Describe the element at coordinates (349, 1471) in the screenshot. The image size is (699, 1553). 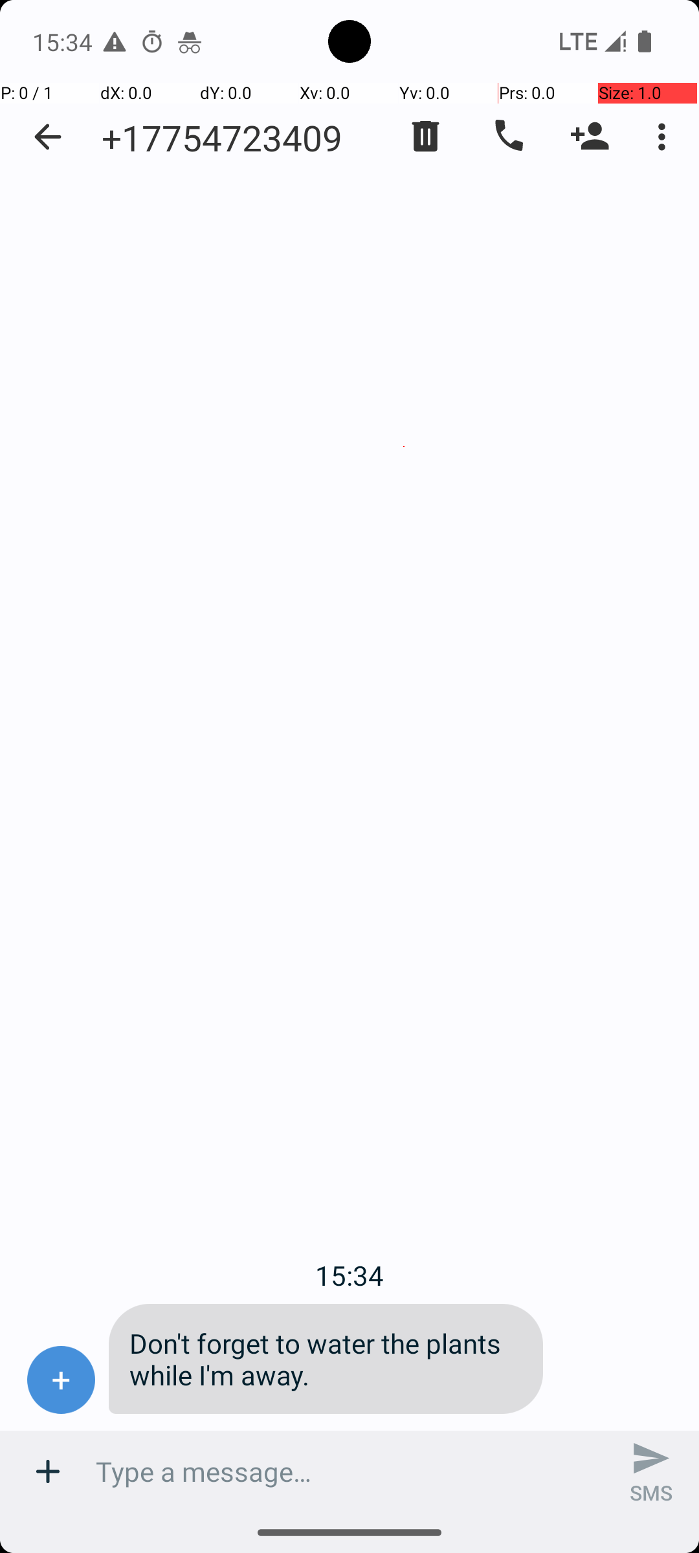
I see `Type a message…` at that location.